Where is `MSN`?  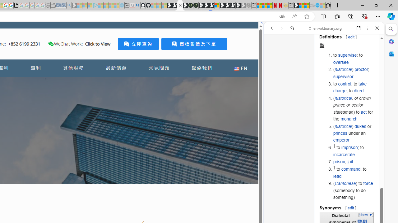
MSN is located at coordinates (296, 6).